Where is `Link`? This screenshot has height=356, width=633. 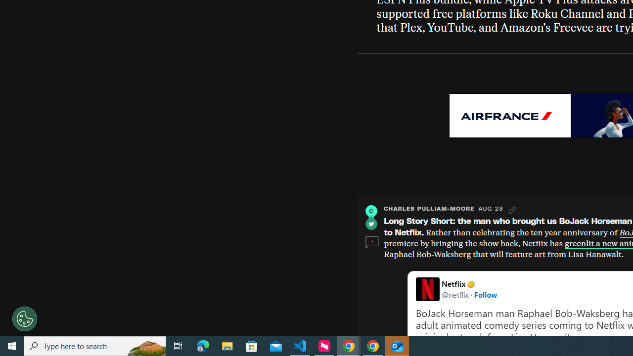 Link is located at coordinates (512, 210).